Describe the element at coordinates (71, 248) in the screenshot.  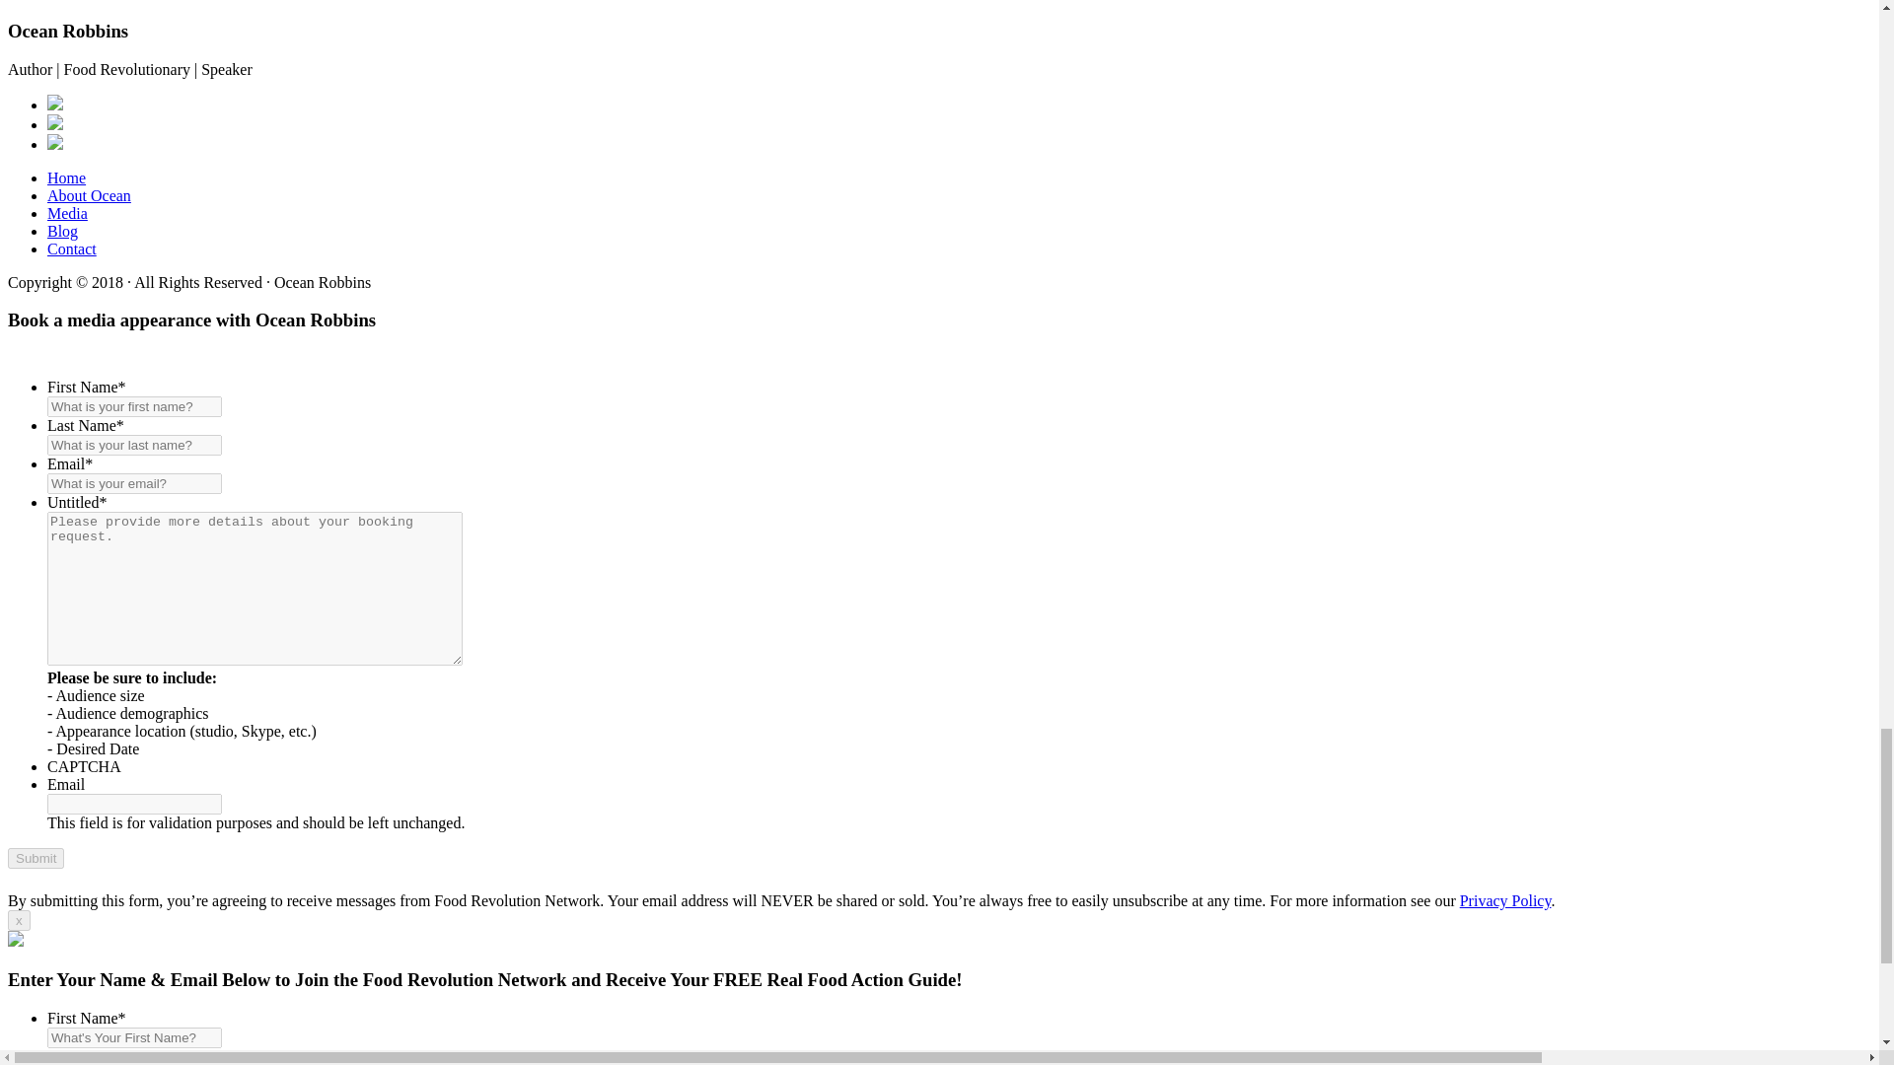
I see `Contact` at that location.